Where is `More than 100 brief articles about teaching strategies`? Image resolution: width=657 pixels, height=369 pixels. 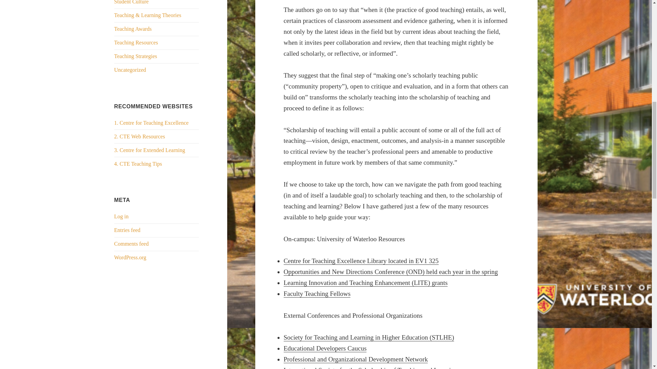 More than 100 brief articles about teaching strategies is located at coordinates (138, 164).